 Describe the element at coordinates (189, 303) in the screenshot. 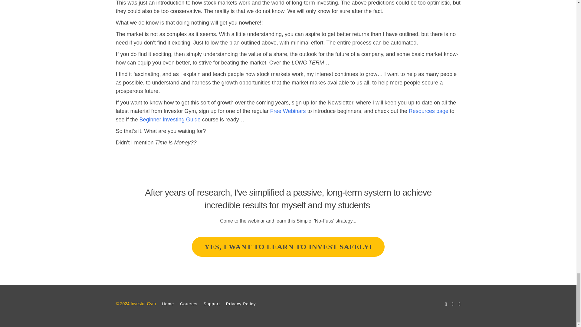

I see `Courses` at that location.